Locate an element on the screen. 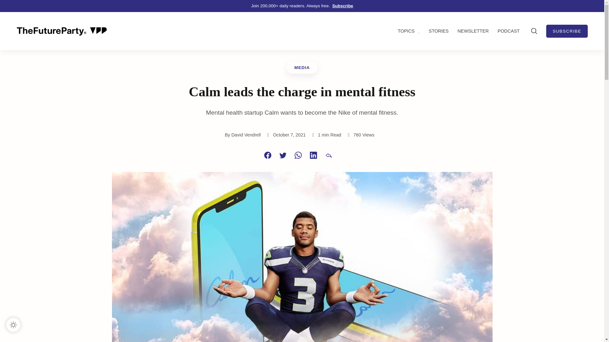 This screenshot has width=609, height=342. STORIES is located at coordinates (442, 31).